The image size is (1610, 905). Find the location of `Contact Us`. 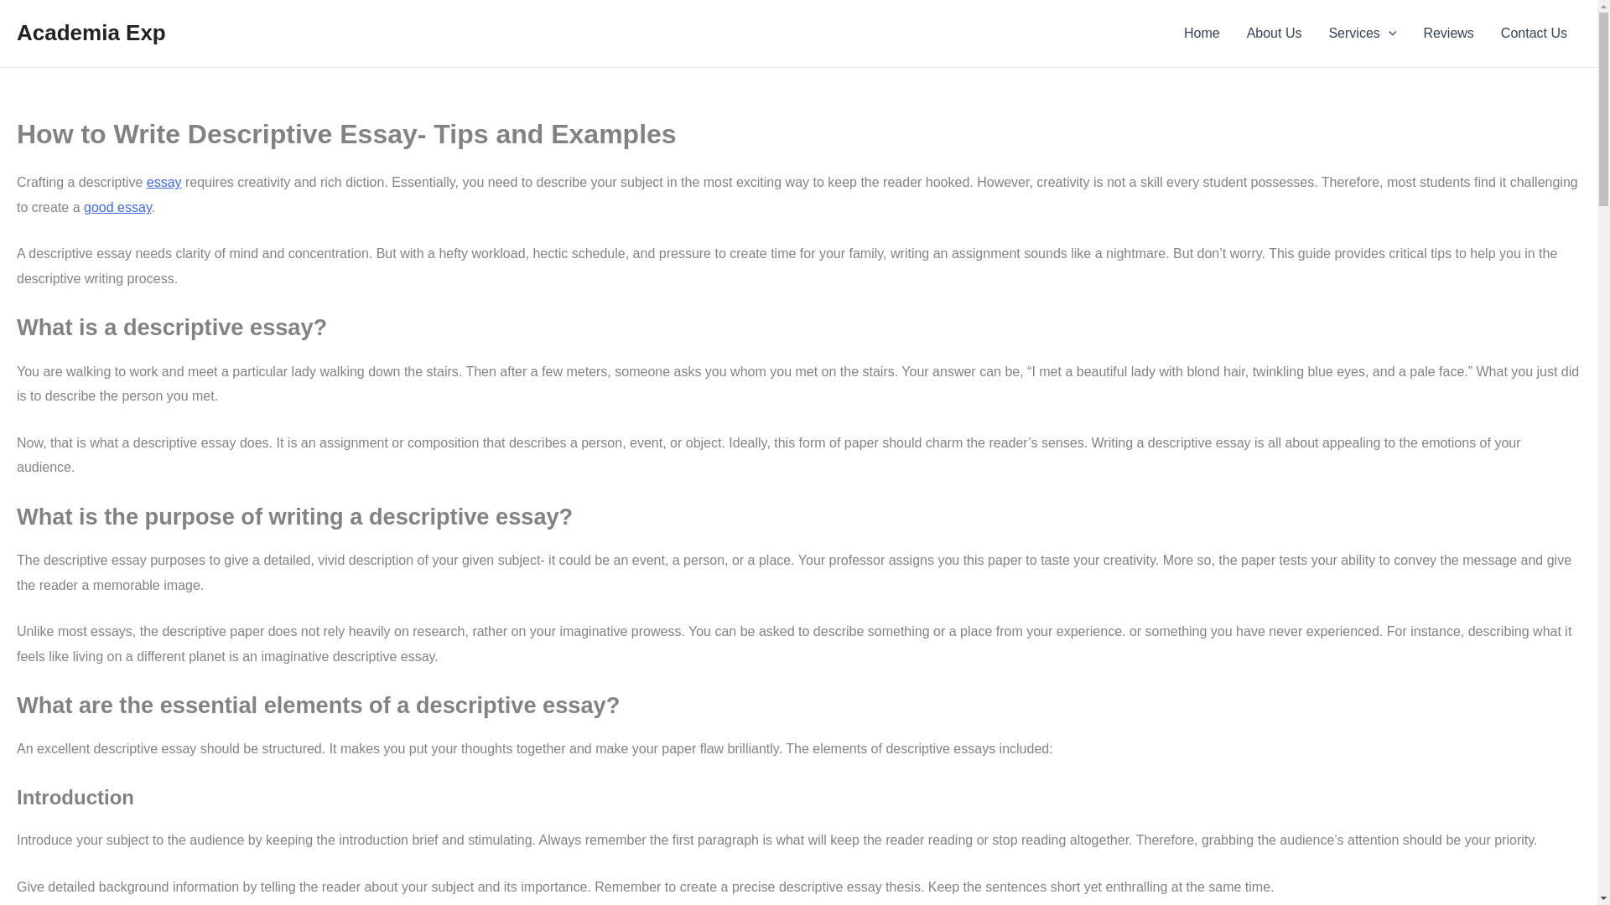

Contact Us is located at coordinates (1535, 34).